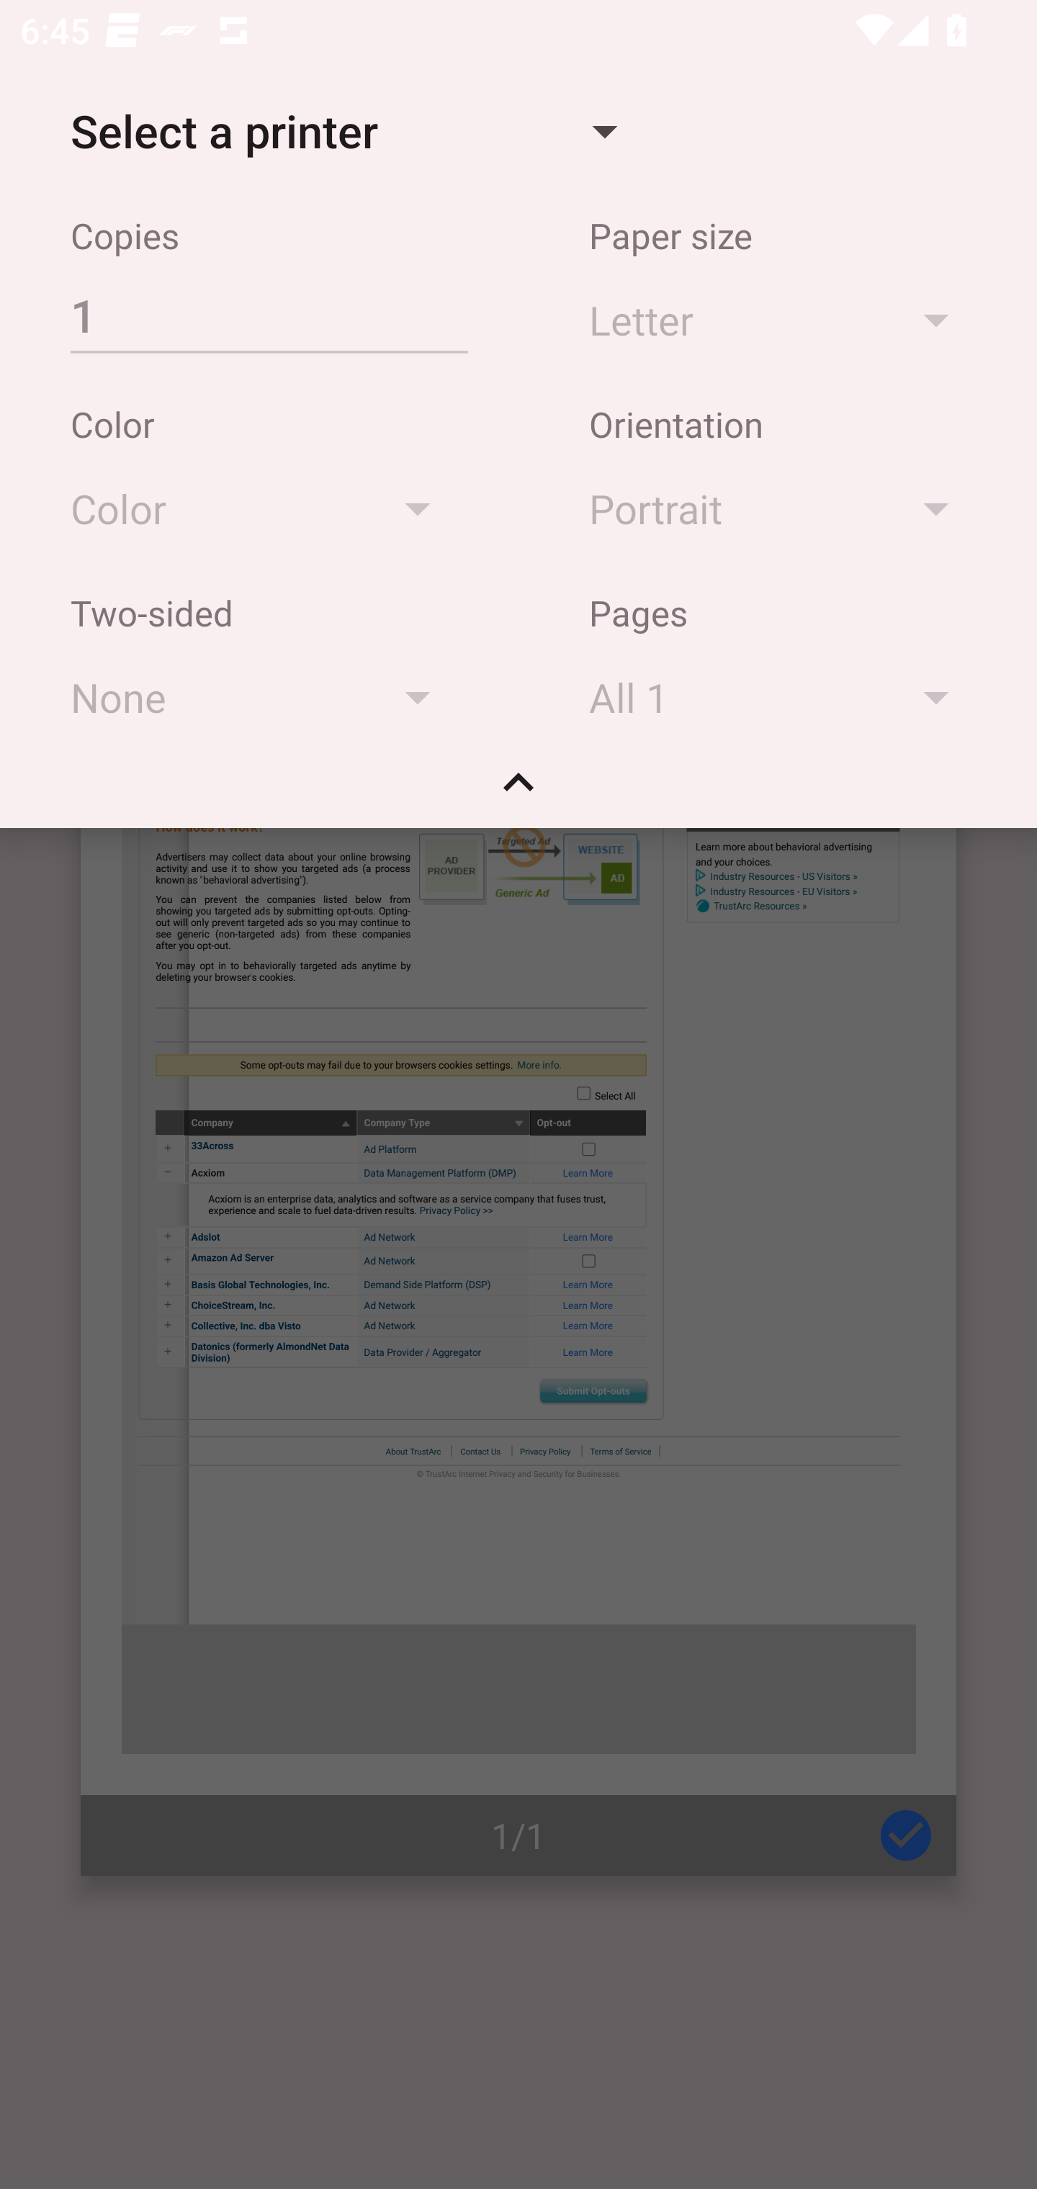  Describe the element at coordinates (269, 315) in the screenshot. I see `1` at that location.